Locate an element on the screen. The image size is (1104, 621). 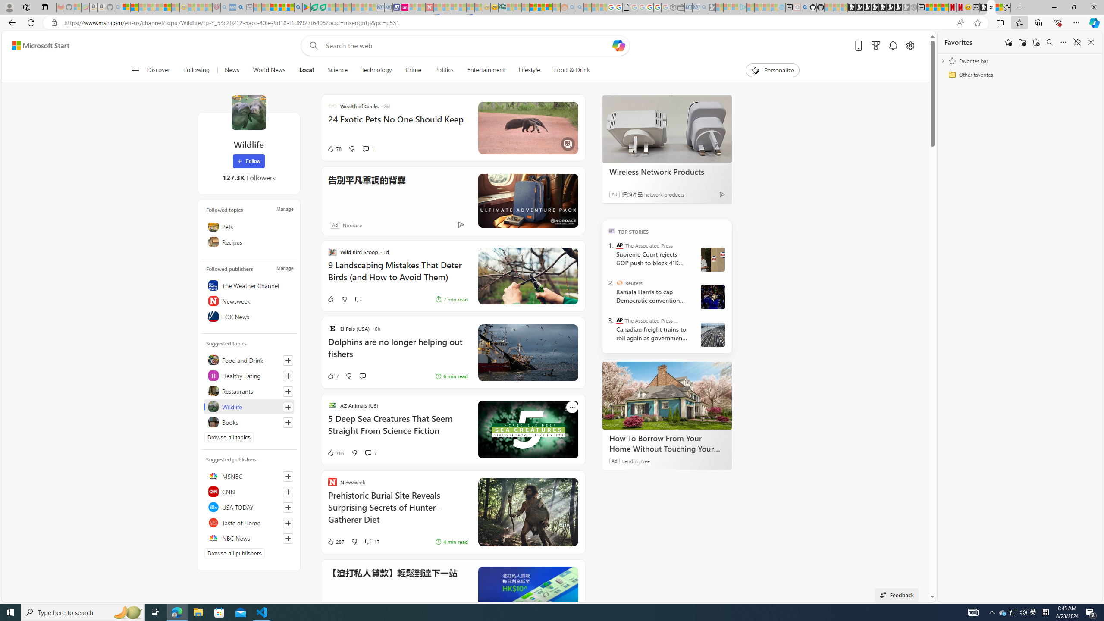
Browse all publishers is located at coordinates (235, 553).